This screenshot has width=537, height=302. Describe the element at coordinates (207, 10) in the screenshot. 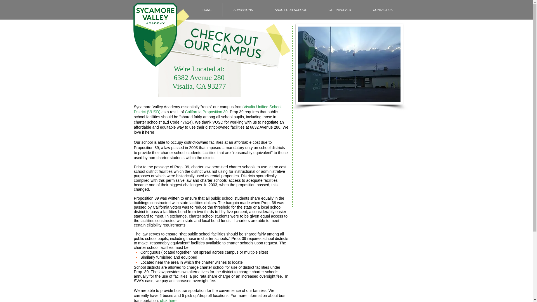

I see `HOME` at that location.